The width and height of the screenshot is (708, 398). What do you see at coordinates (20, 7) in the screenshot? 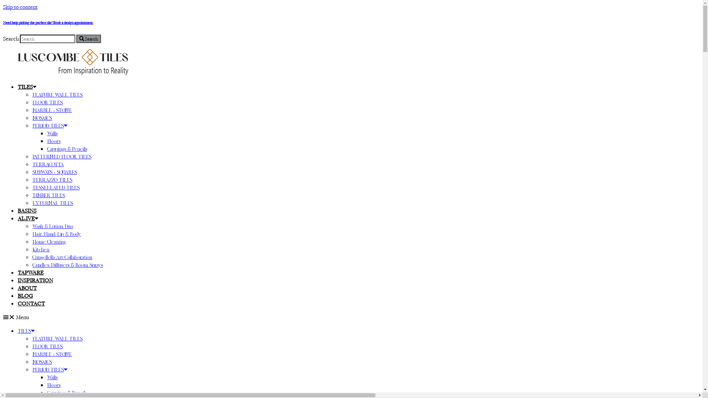
I see `Skip to content` at bounding box center [20, 7].